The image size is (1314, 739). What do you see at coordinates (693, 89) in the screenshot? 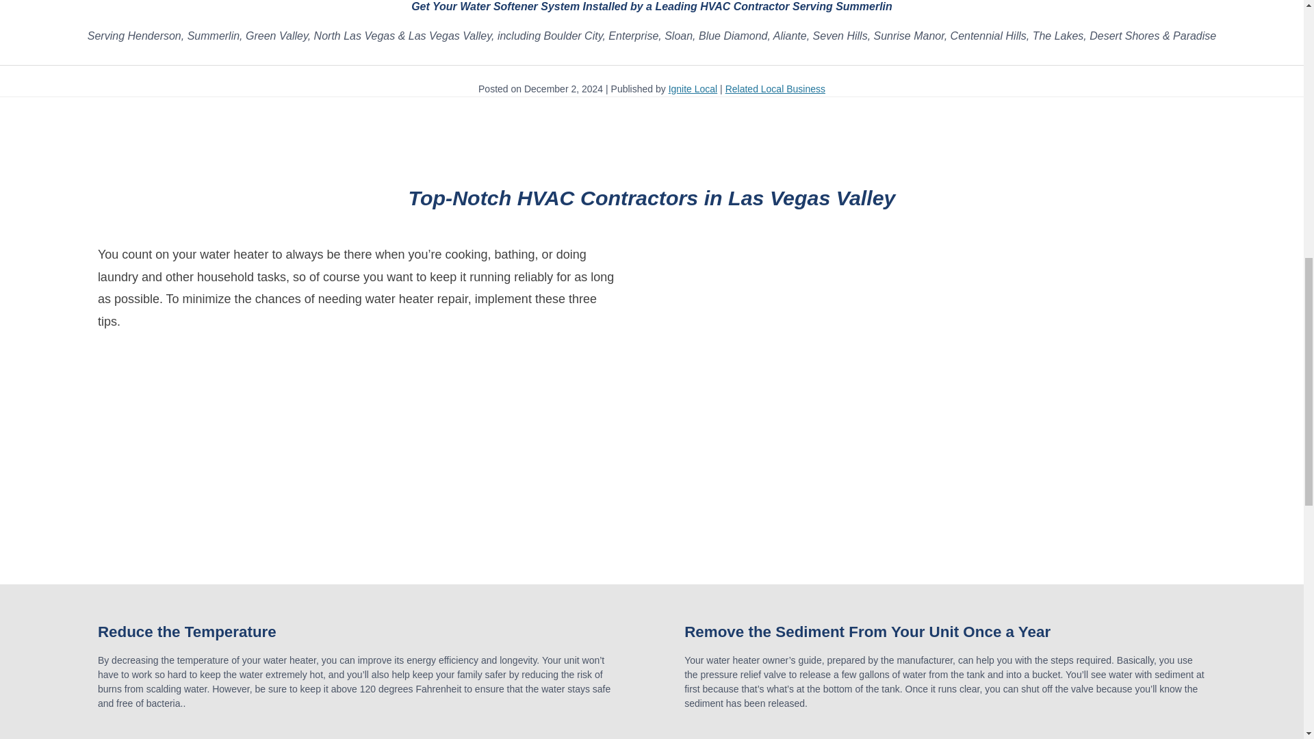
I see `Ignite Local` at bounding box center [693, 89].